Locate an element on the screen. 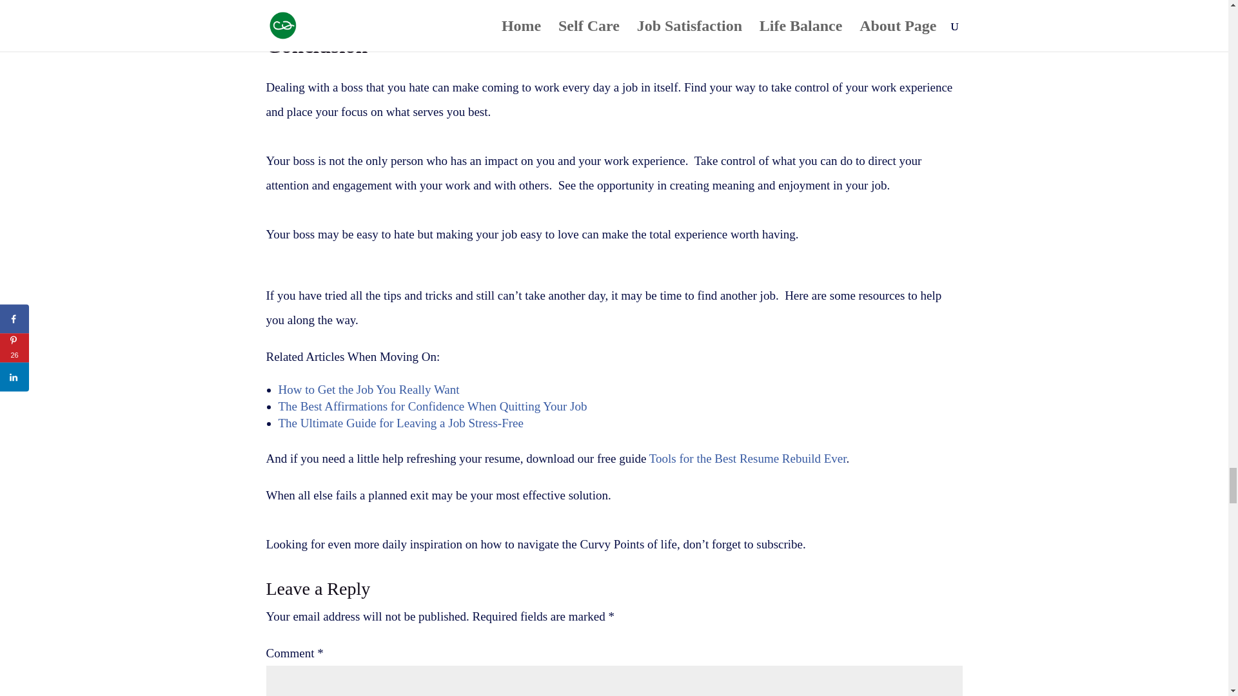 The image size is (1238, 696). How to Get the Job You Really Want is located at coordinates (369, 389).